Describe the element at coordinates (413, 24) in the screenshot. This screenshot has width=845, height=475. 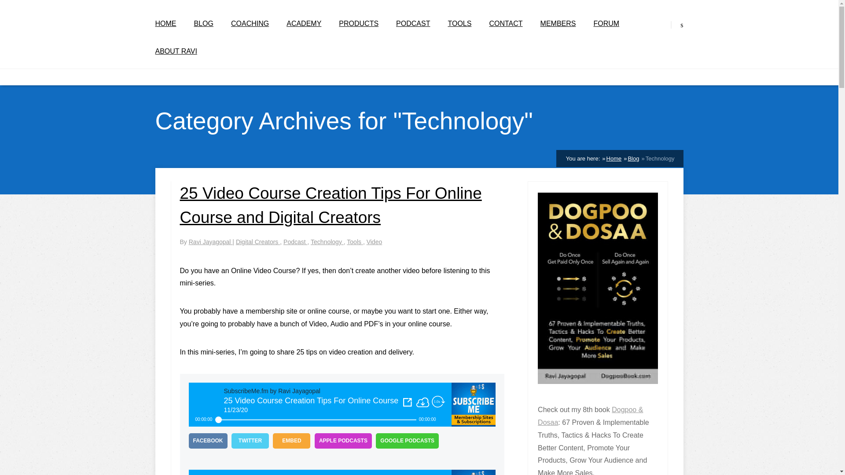
I see `PODCAST` at that location.